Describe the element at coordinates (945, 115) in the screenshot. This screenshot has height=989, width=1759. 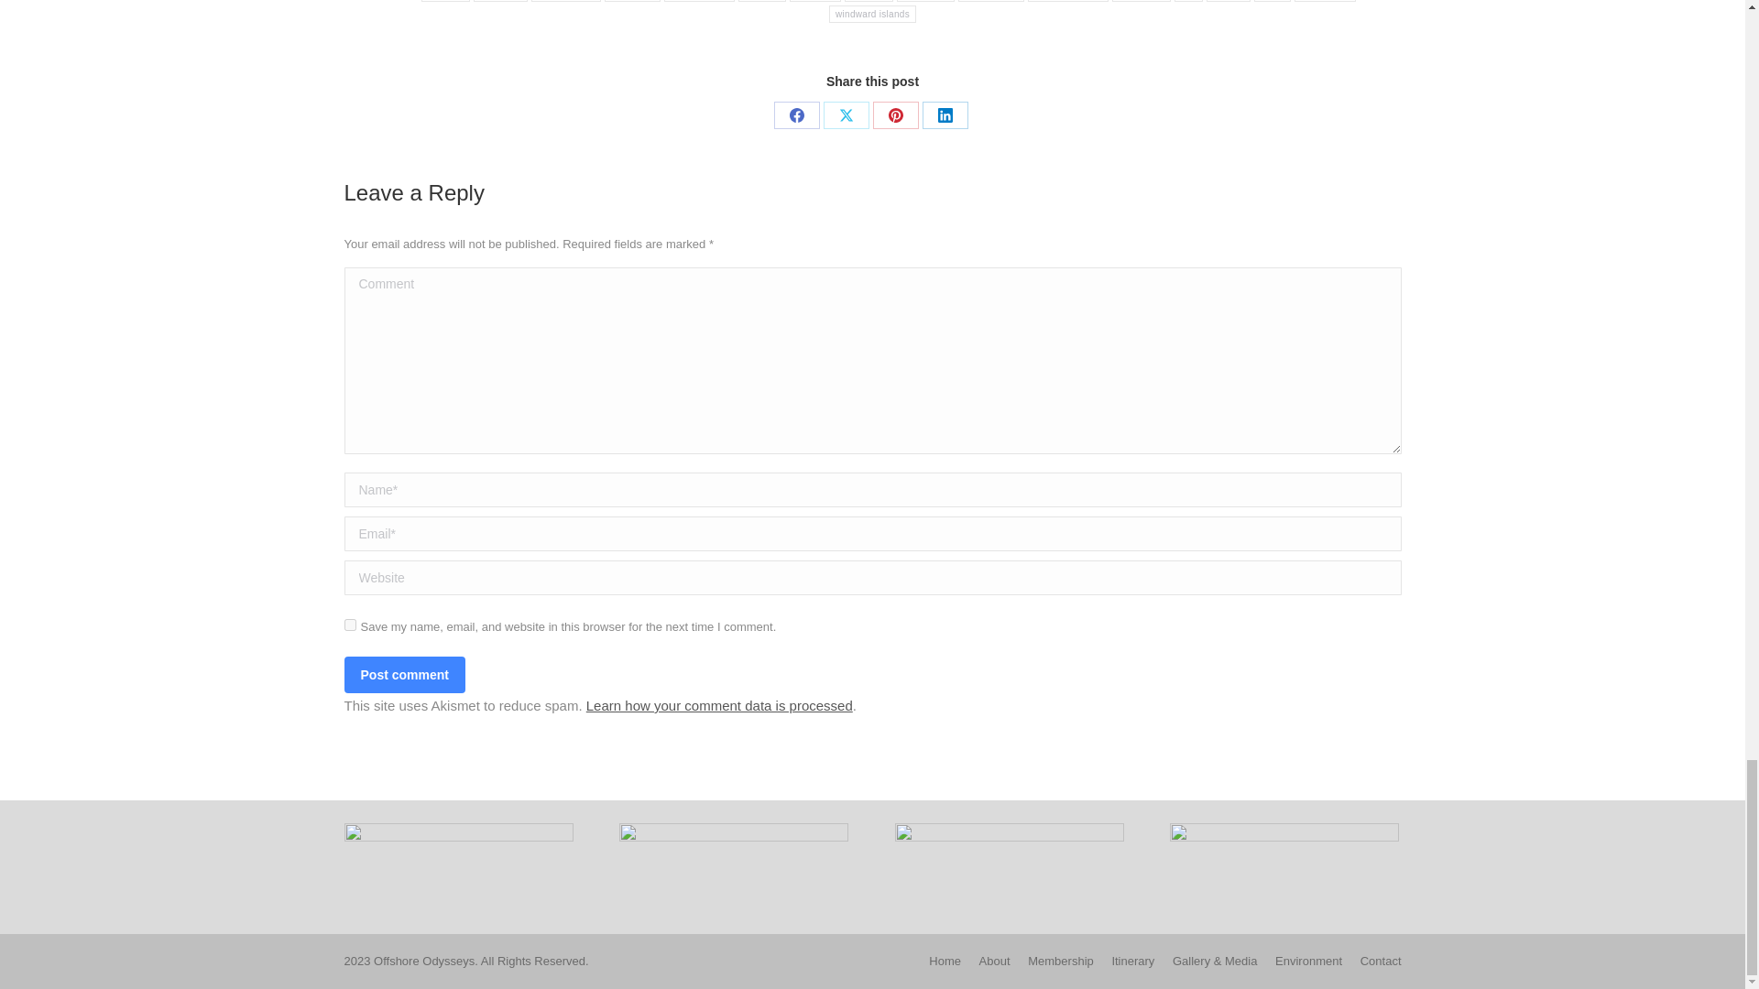
I see `LinkedIn` at that location.